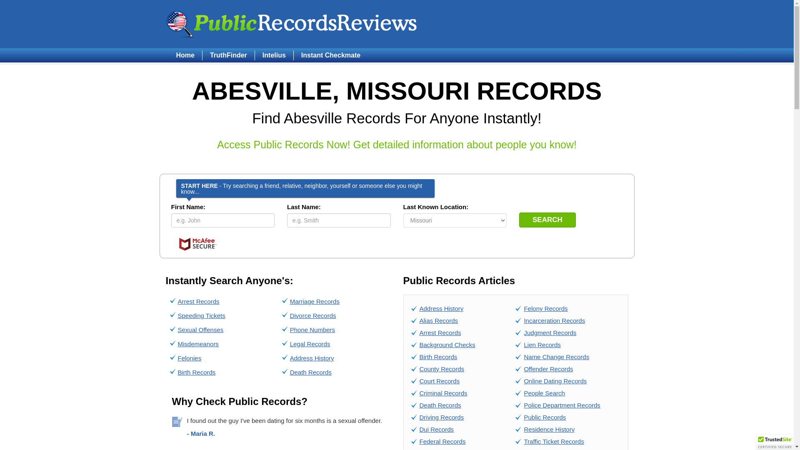  What do you see at coordinates (547, 220) in the screenshot?
I see `SEARCH` at bounding box center [547, 220].